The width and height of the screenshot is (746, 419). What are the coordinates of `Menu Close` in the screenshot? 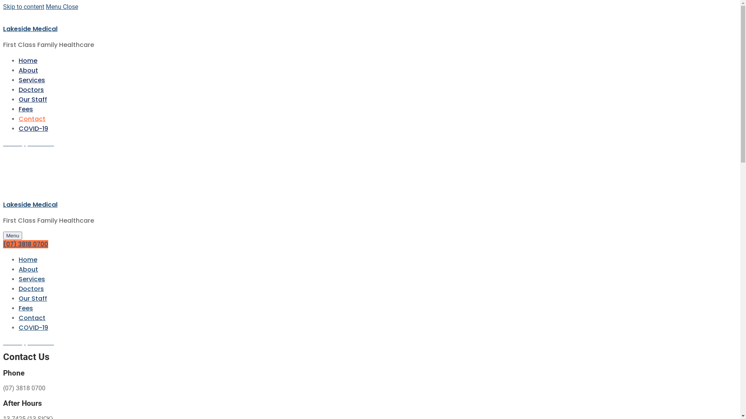 It's located at (62, 7).